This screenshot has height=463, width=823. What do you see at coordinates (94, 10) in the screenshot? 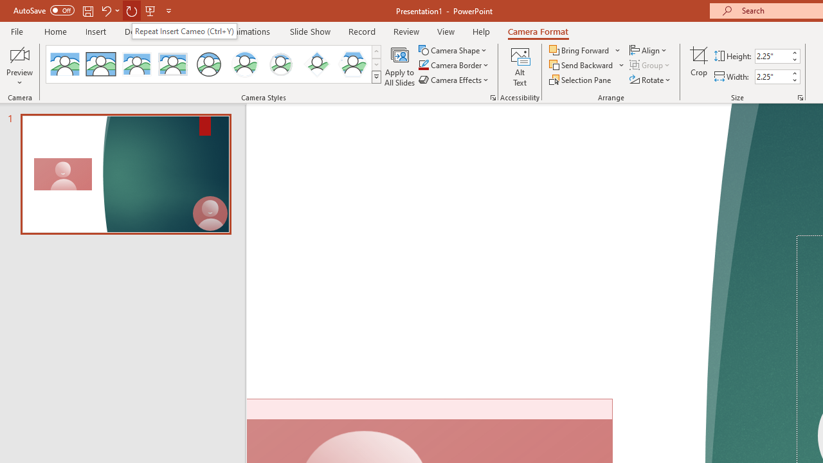
I see `Quick Access Toolbar` at bounding box center [94, 10].